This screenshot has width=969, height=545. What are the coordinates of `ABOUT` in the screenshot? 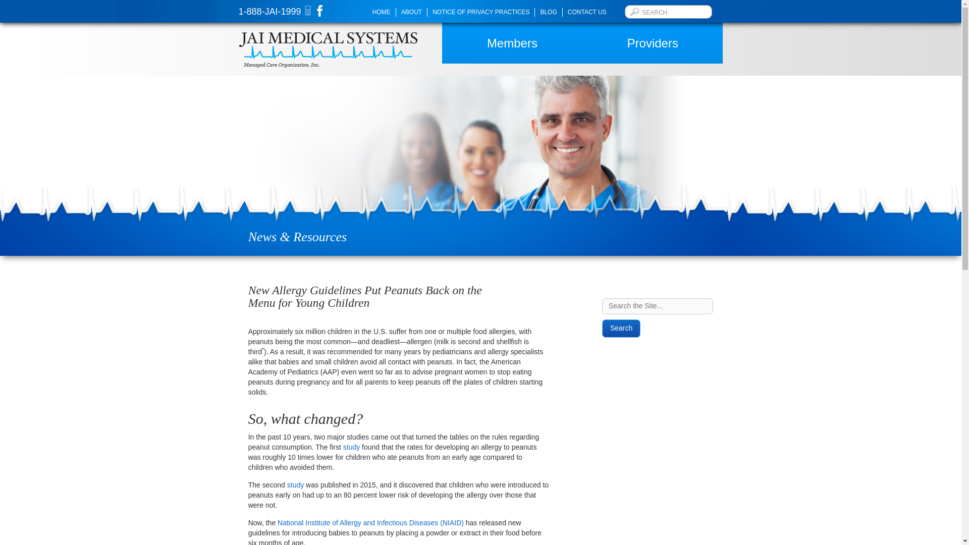 It's located at (412, 12).